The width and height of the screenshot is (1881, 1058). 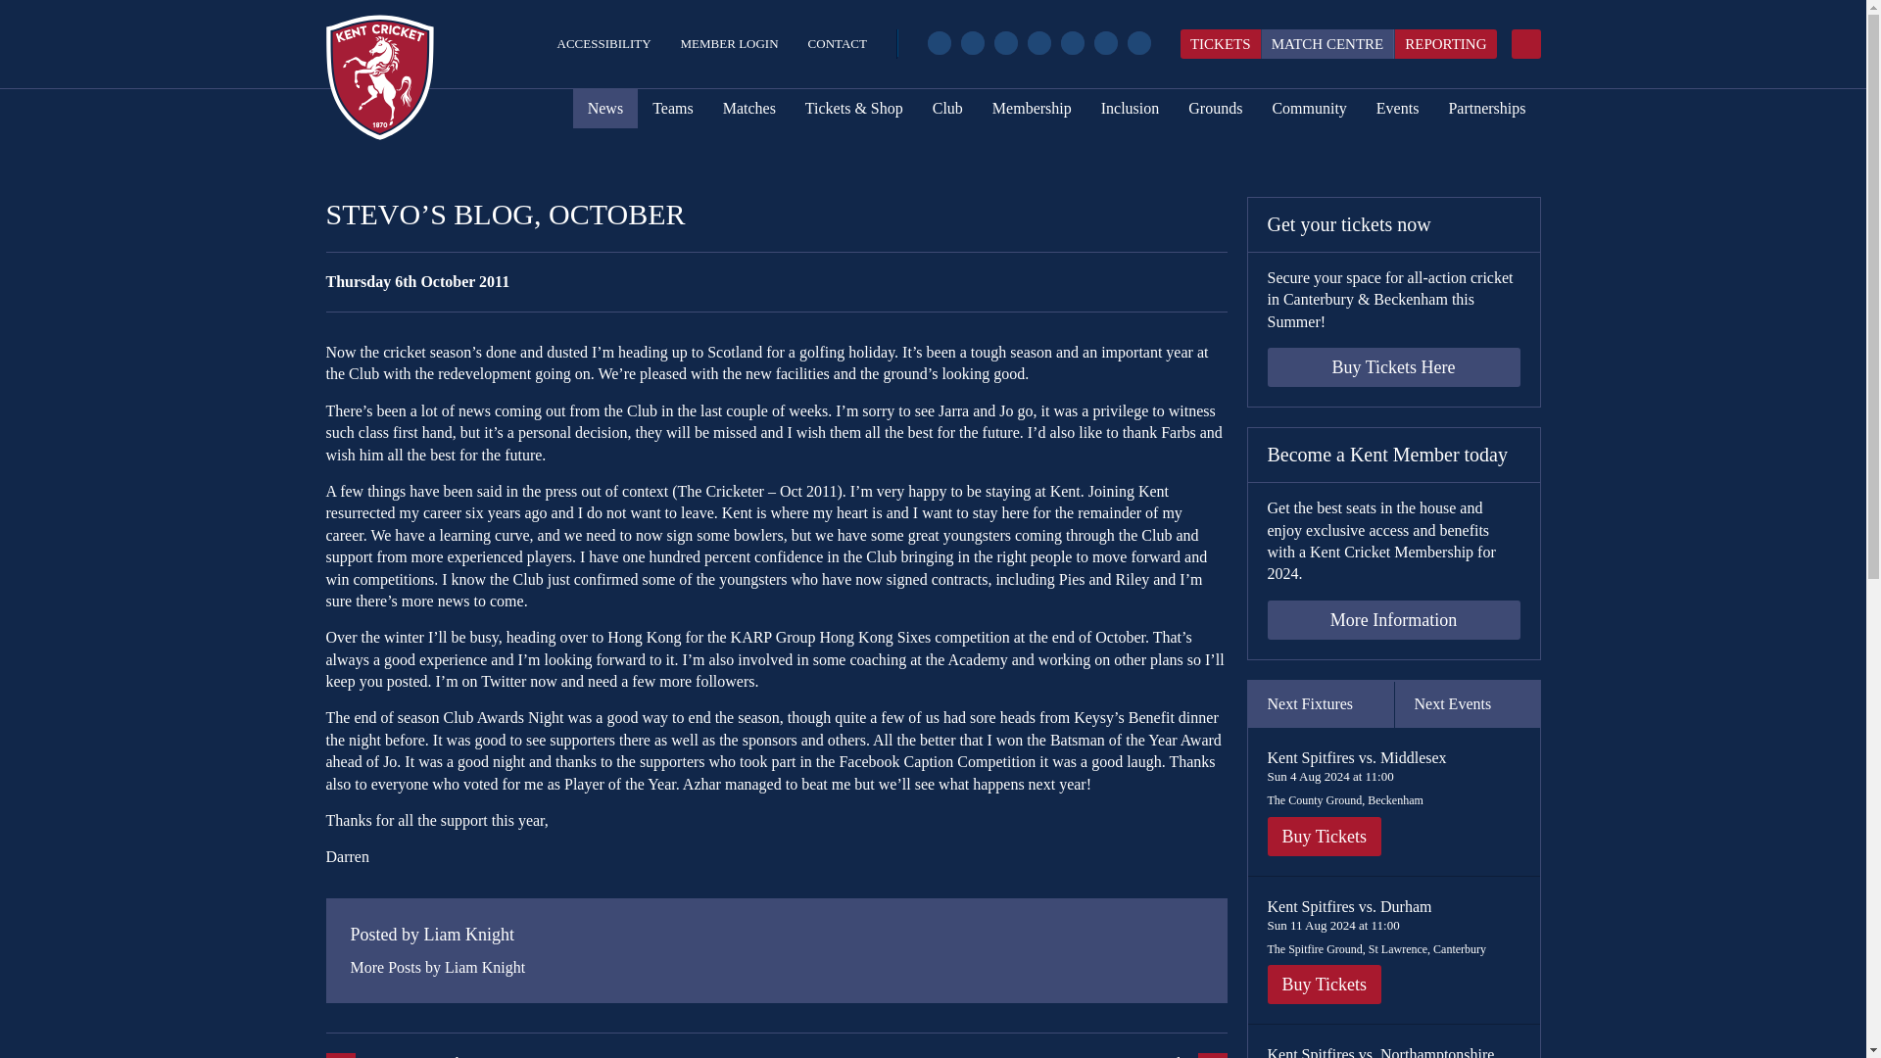 What do you see at coordinates (1221, 44) in the screenshot?
I see `TICKETS` at bounding box center [1221, 44].